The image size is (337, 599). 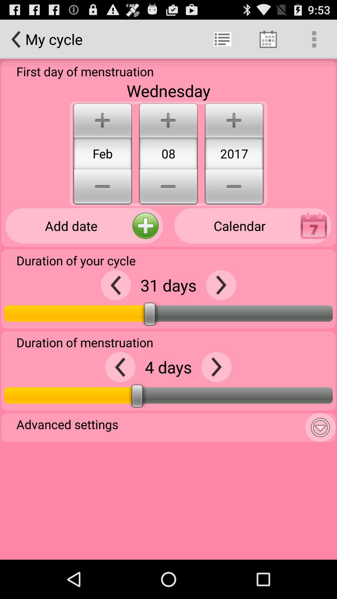 I want to click on more settings, so click(x=320, y=427).